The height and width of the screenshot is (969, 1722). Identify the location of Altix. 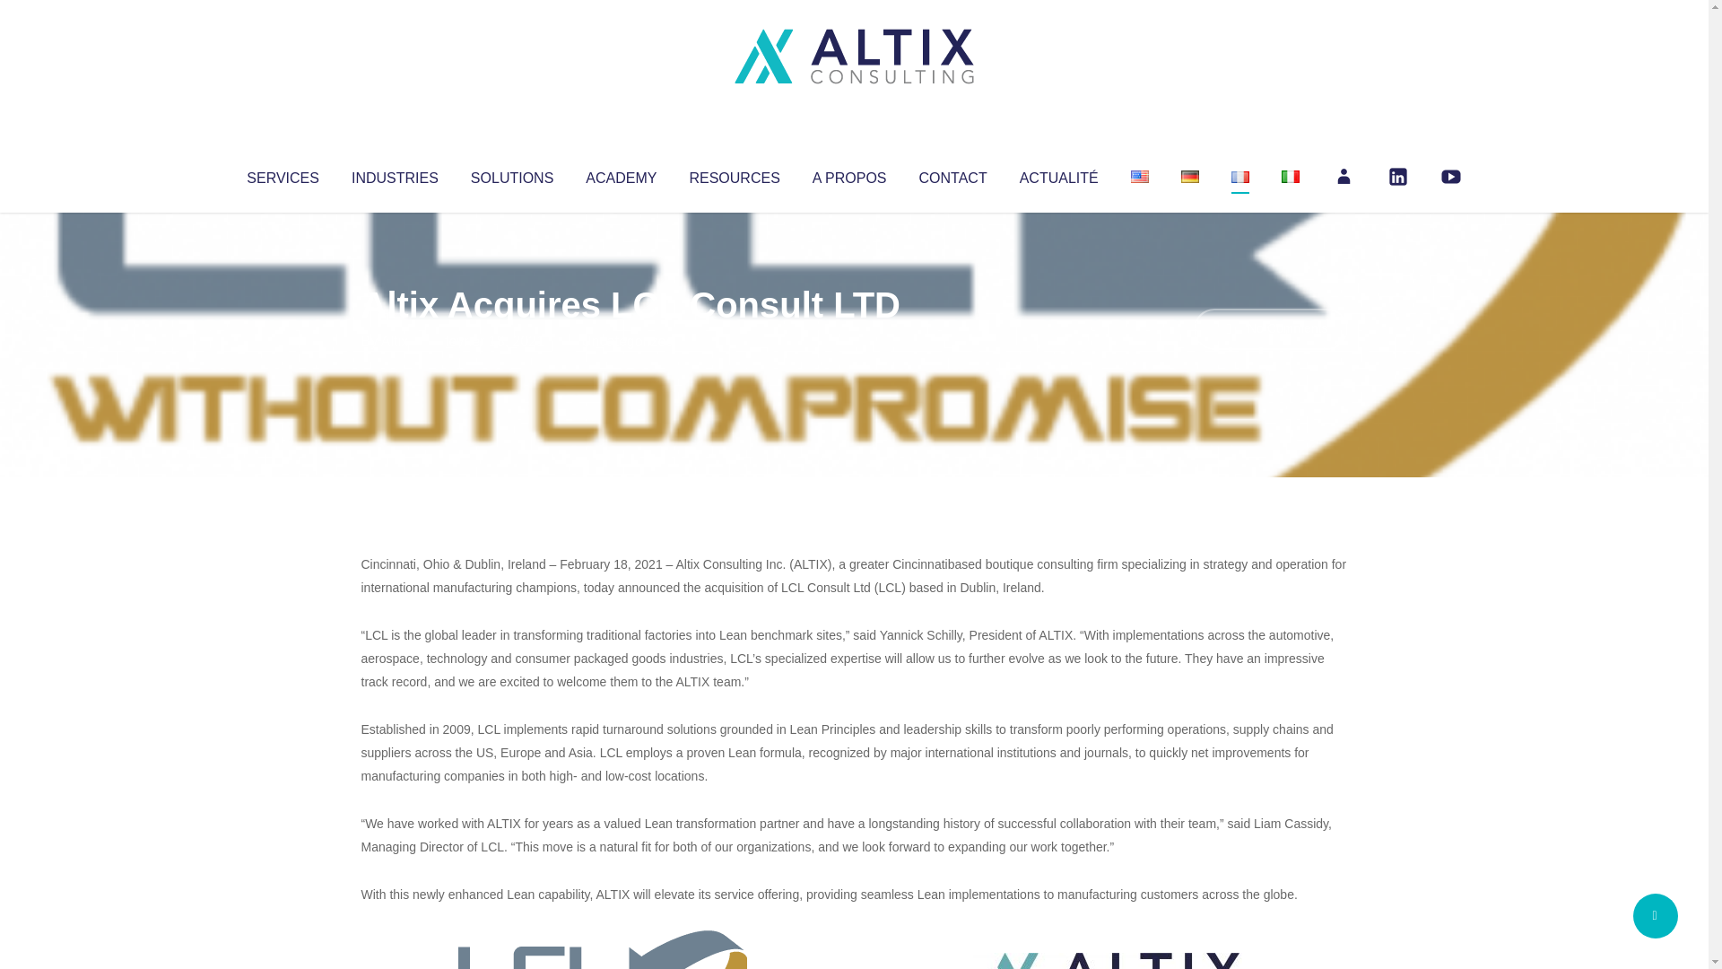
(395, 341).